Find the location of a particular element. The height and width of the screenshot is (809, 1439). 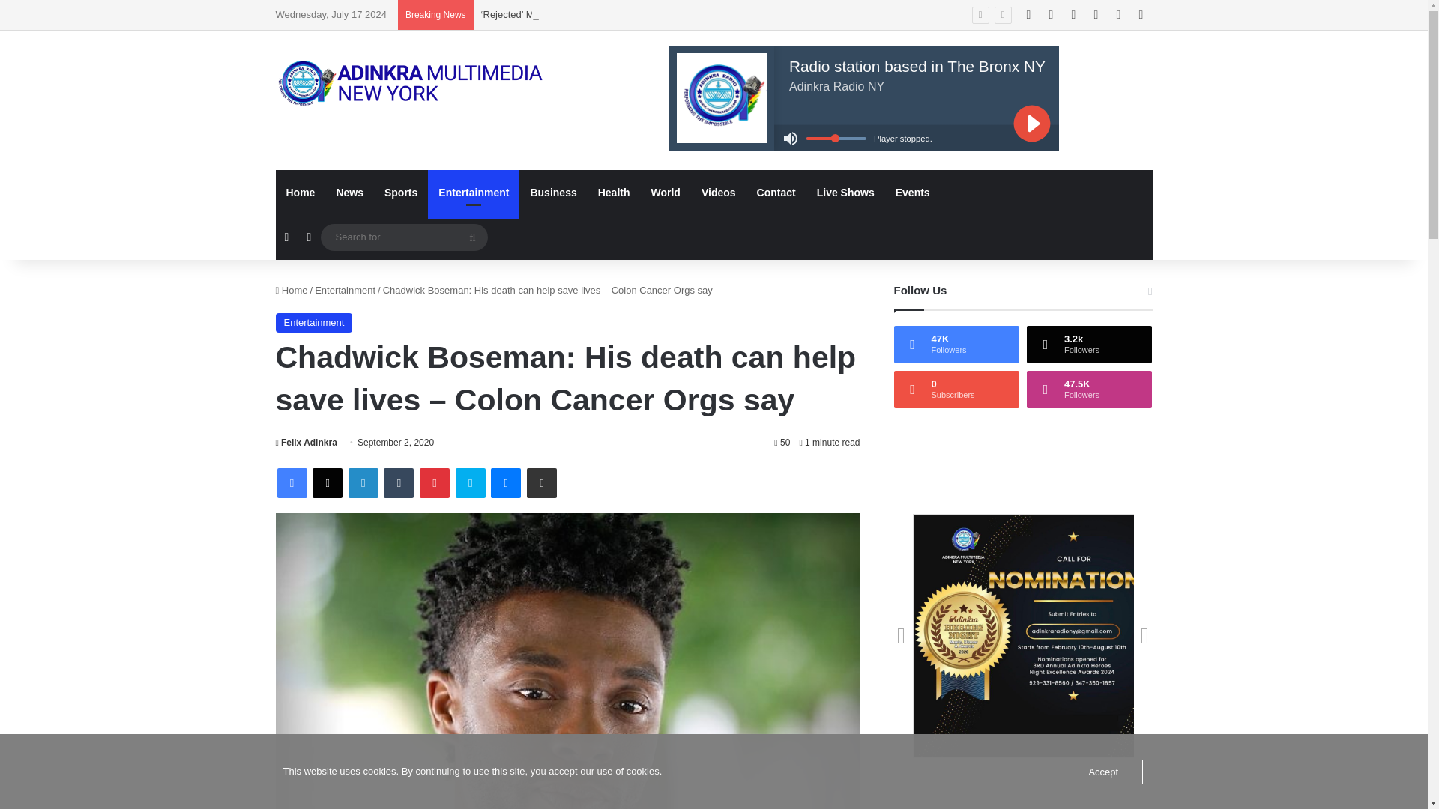

Home is located at coordinates (292, 291).